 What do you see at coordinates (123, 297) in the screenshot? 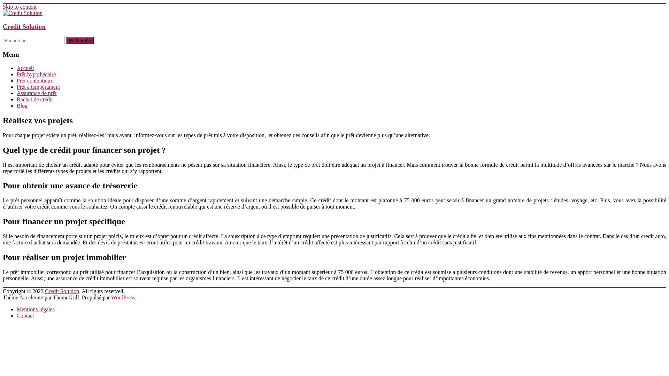
I see `WordPress` at bounding box center [123, 297].